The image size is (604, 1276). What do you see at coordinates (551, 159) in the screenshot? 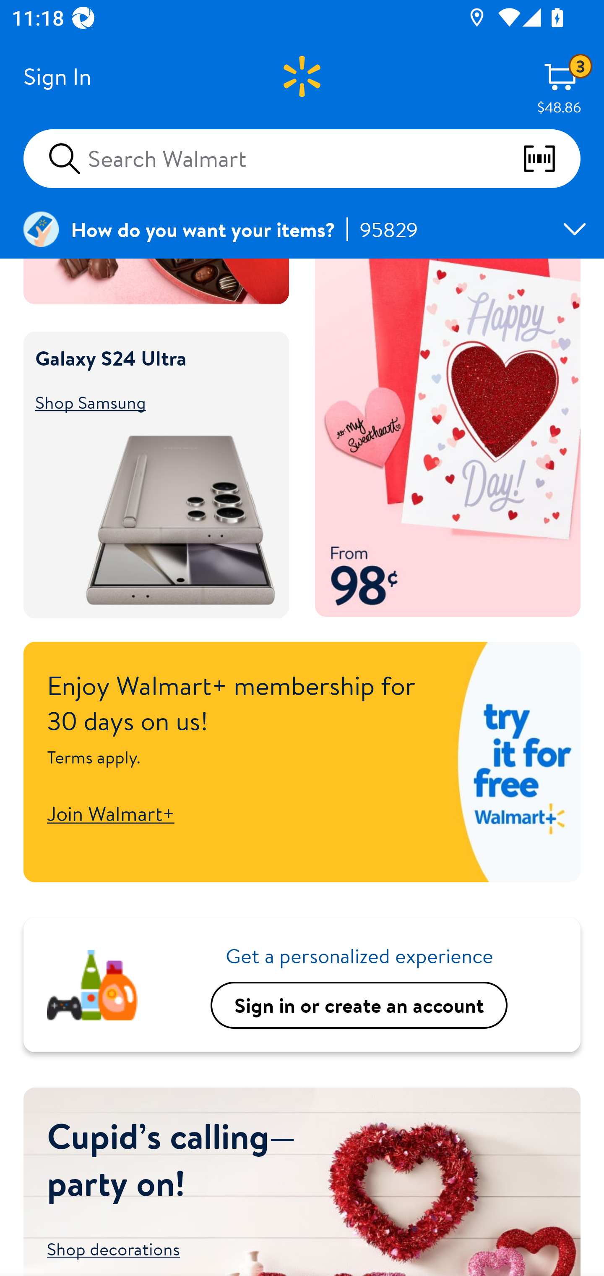
I see `scan barcodes qr codes and more` at bounding box center [551, 159].